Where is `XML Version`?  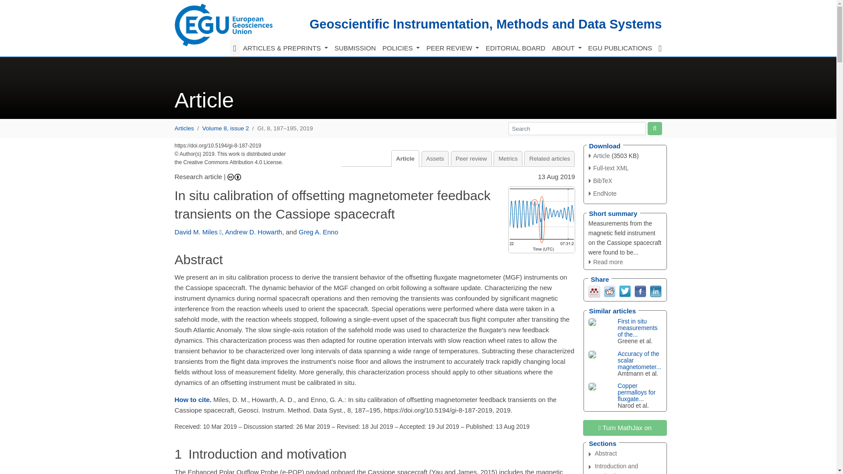
XML Version is located at coordinates (609, 168).